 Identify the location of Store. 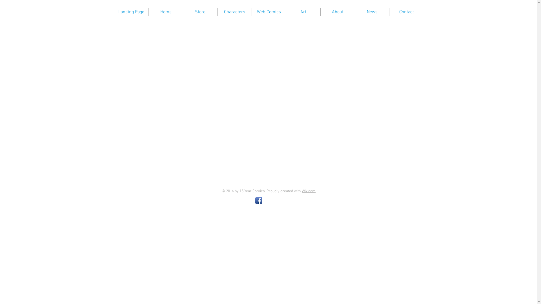
(200, 12).